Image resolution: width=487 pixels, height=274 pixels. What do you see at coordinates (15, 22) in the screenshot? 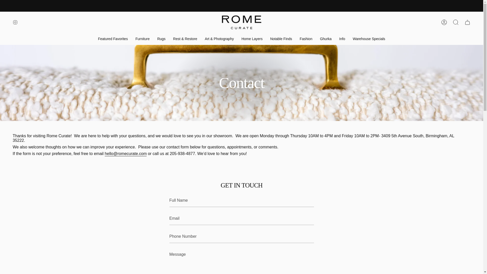
I see `Rome Curate on Instagram` at bounding box center [15, 22].